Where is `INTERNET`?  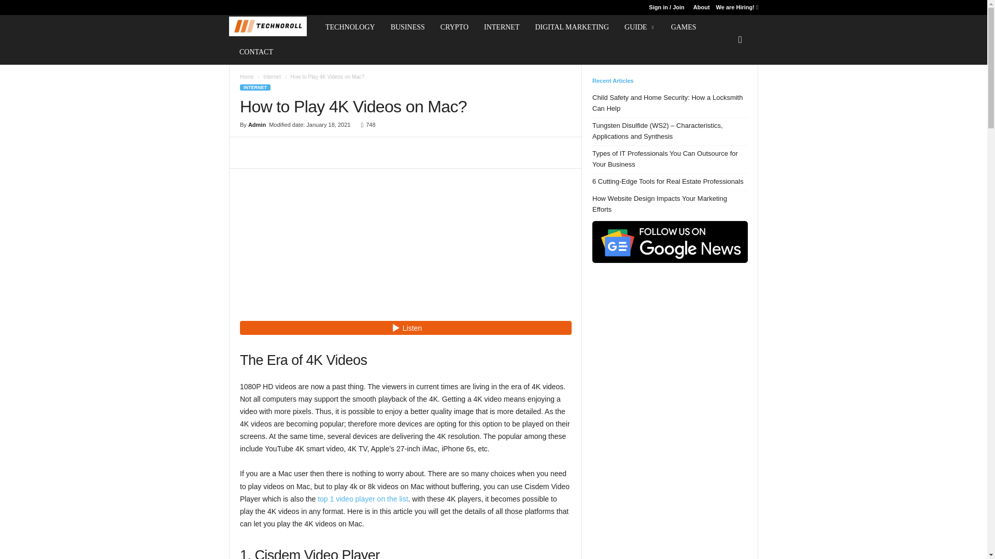
INTERNET is located at coordinates (502, 27).